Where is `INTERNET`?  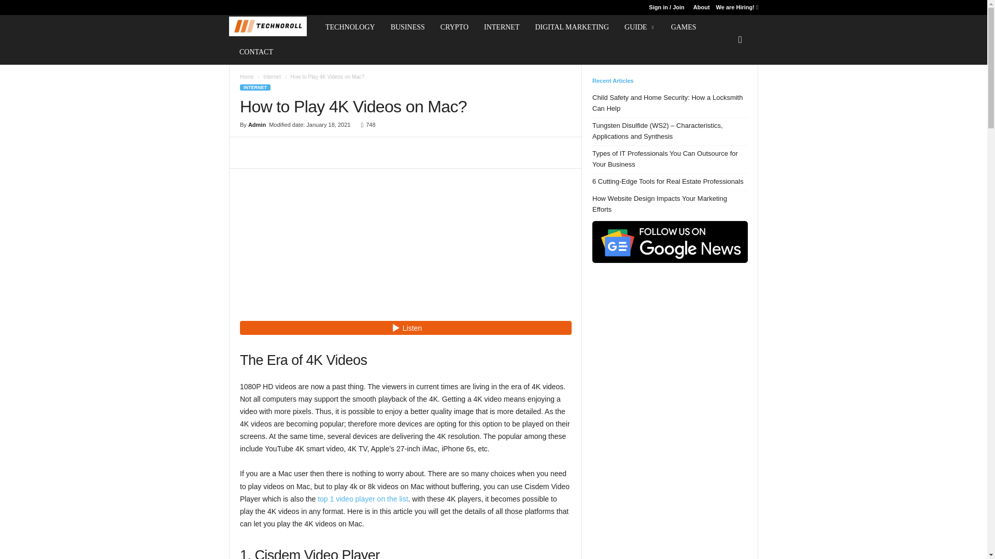
INTERNET is located at coordinates (502, 27).